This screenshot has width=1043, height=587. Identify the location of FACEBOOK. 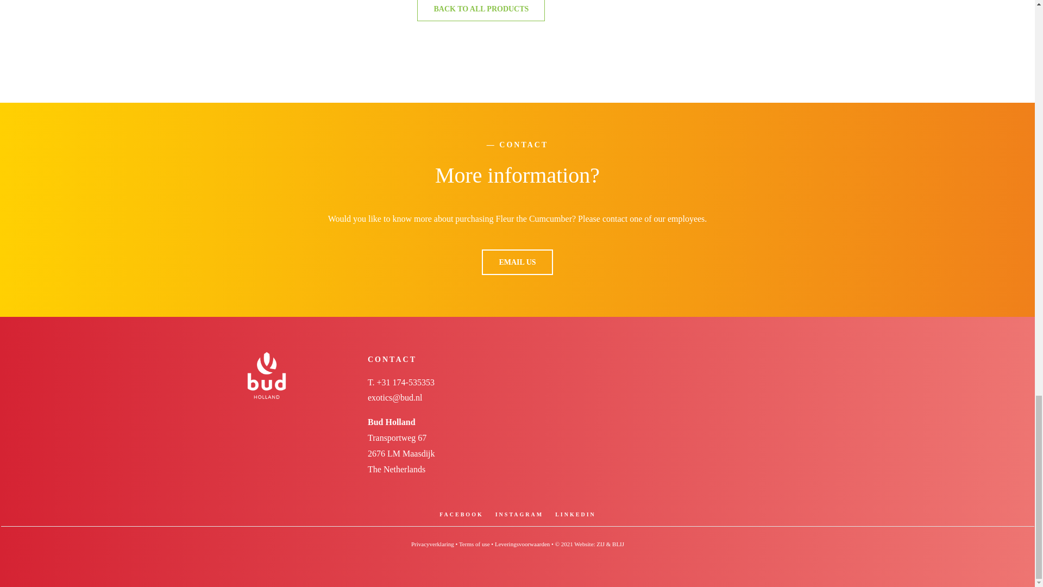
(461, 514).